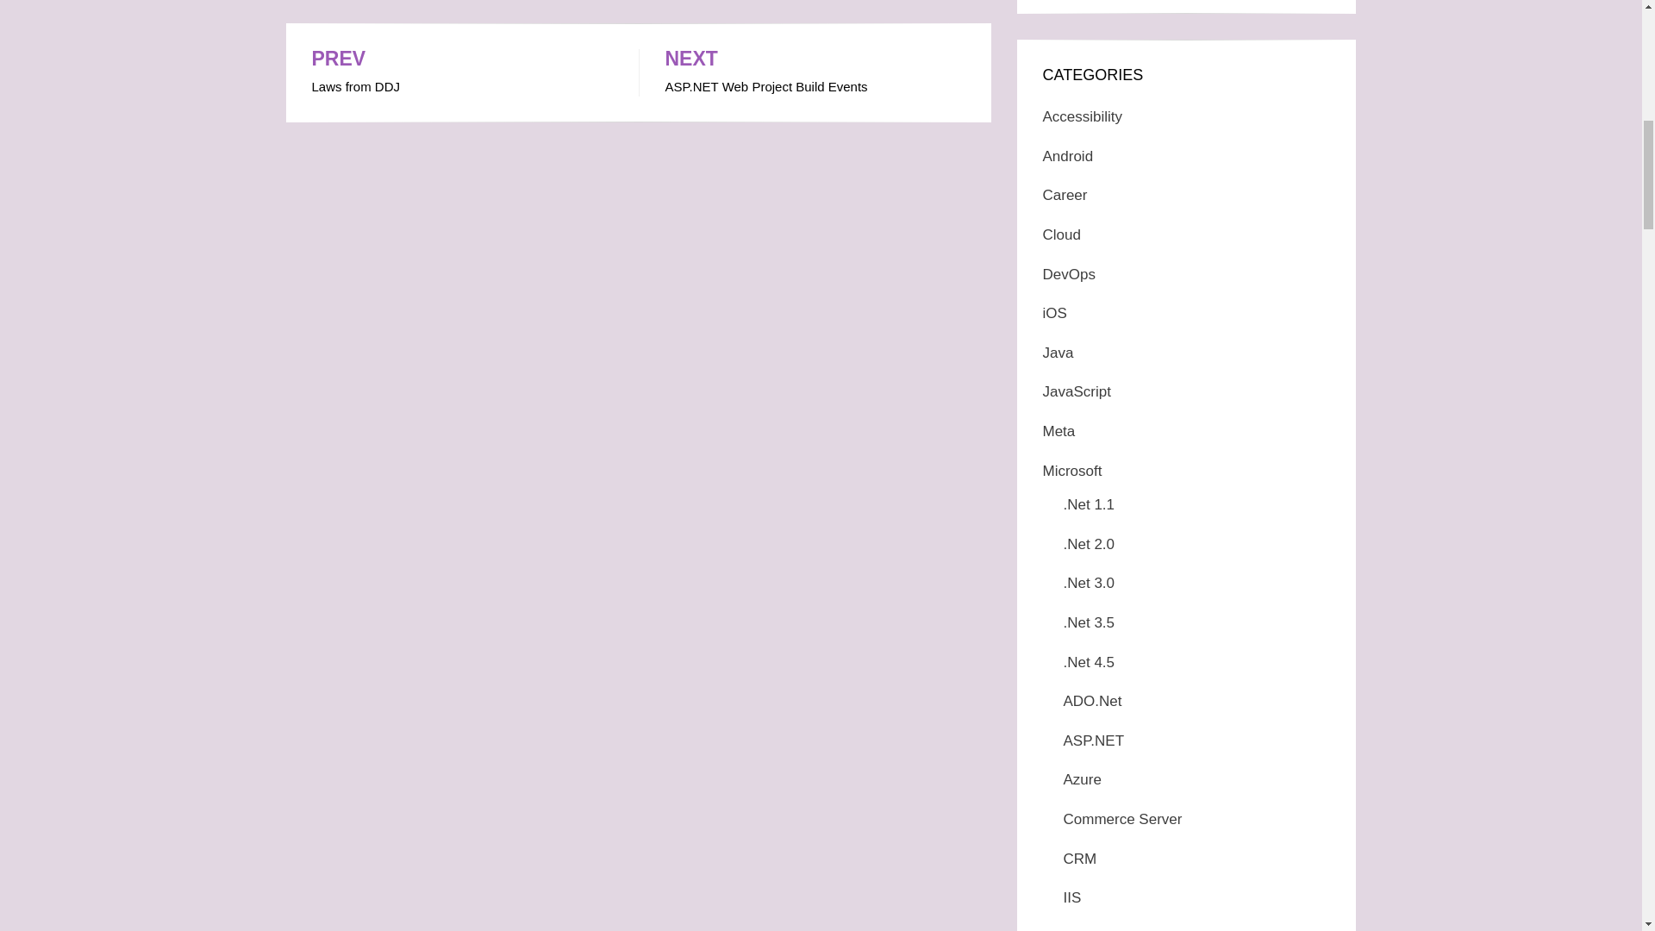 The width and height of the screenshot is (1655, 931). Describe the element at coordinates (1059, 431) in the screenshot. I see `JavaScript` at that location.